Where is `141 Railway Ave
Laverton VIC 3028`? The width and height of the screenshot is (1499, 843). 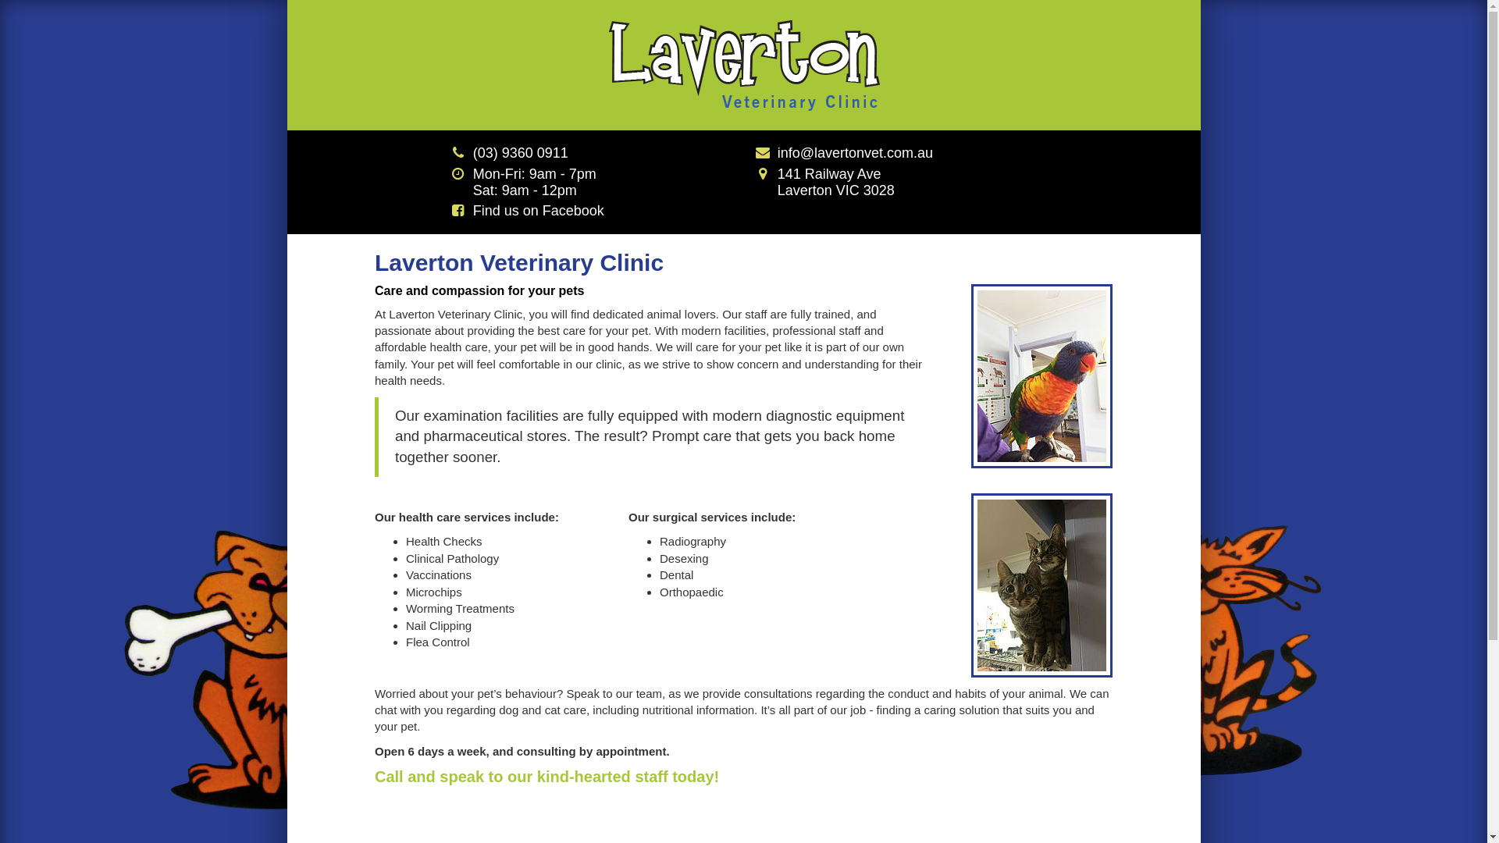
141 Railway Ave
Laverton VIC 3028 is located at coordinates (825, 183).